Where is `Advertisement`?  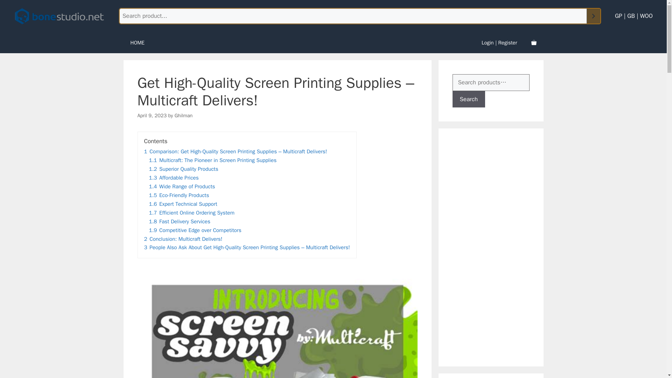
Advertisement is located at coordinates (504, 247).